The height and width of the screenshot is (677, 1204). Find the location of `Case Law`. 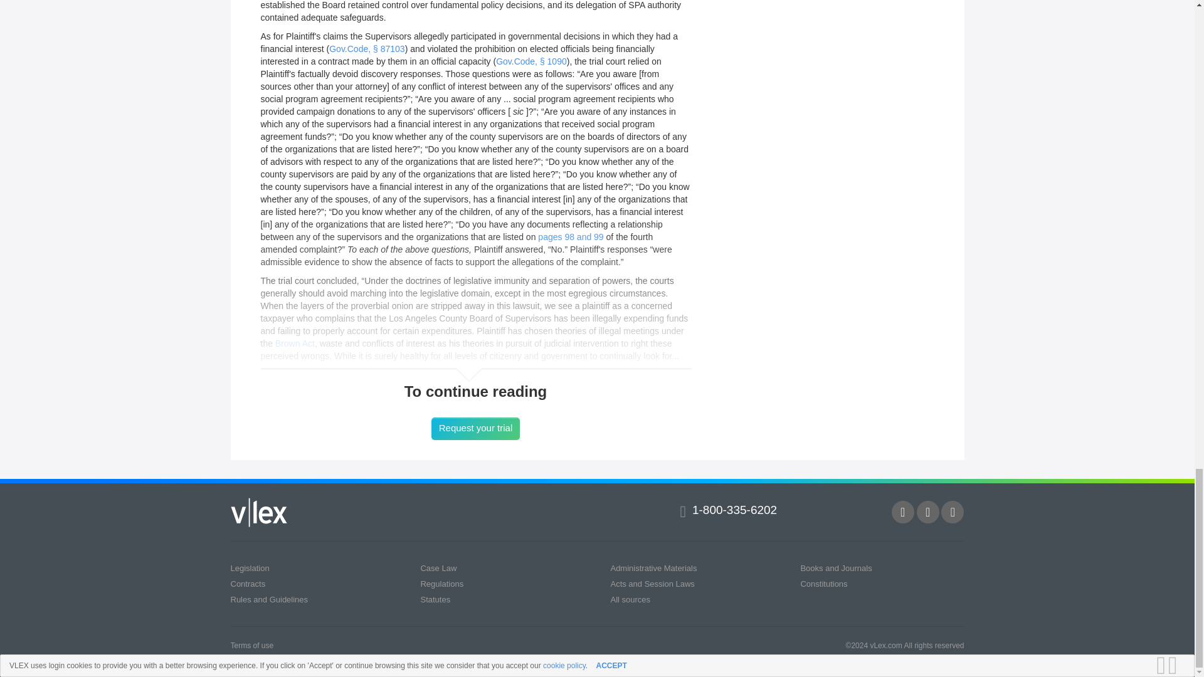

Case Law is located at coordinates (438, 568).